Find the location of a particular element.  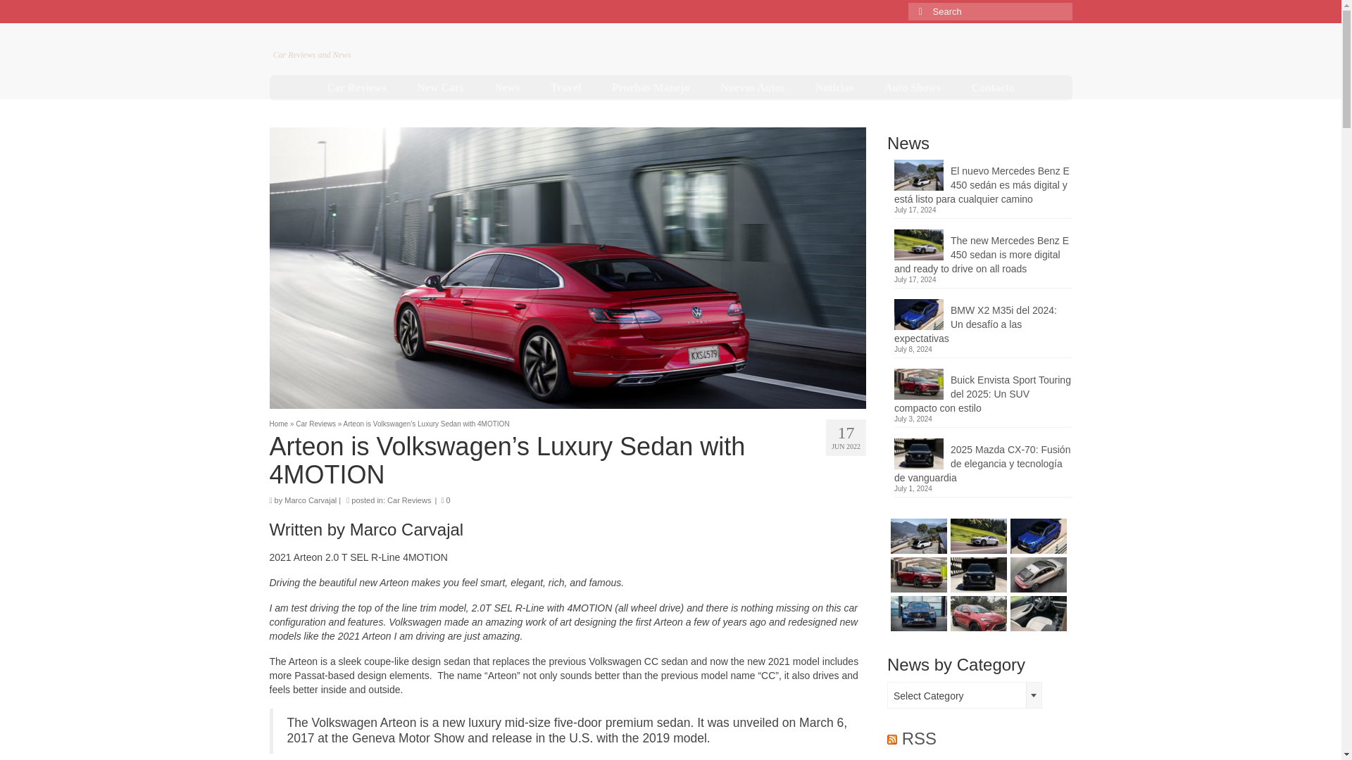

0 is located at coordinates (445, 500).